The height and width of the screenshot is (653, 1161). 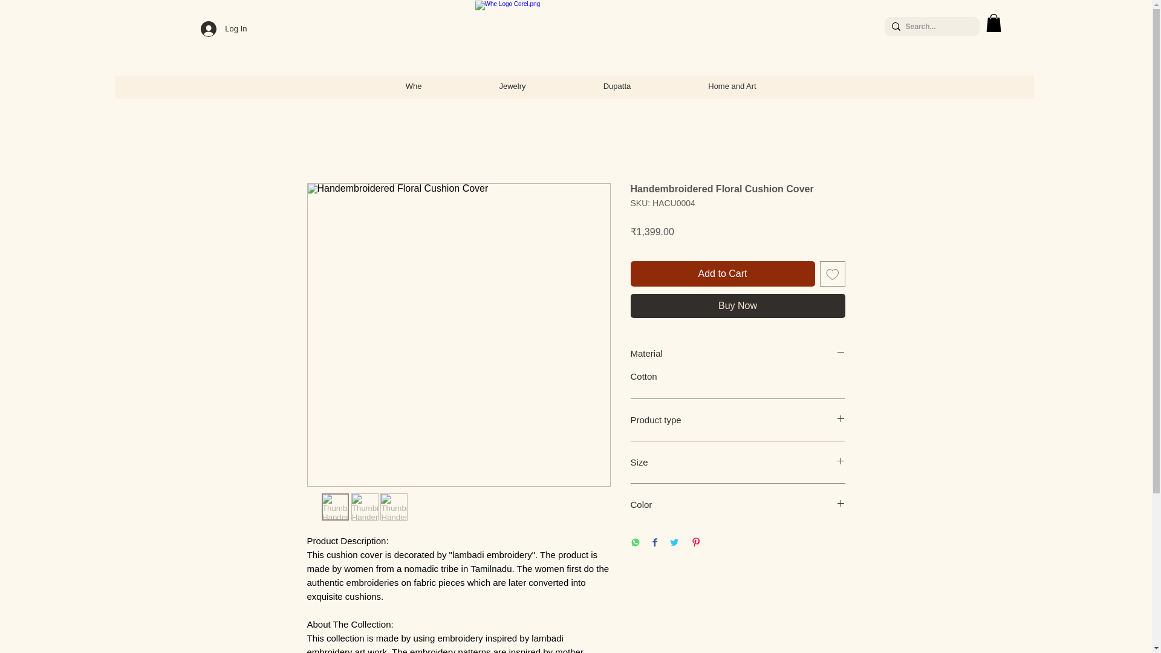 I want to click on Product type, so click(x=738, y=420).